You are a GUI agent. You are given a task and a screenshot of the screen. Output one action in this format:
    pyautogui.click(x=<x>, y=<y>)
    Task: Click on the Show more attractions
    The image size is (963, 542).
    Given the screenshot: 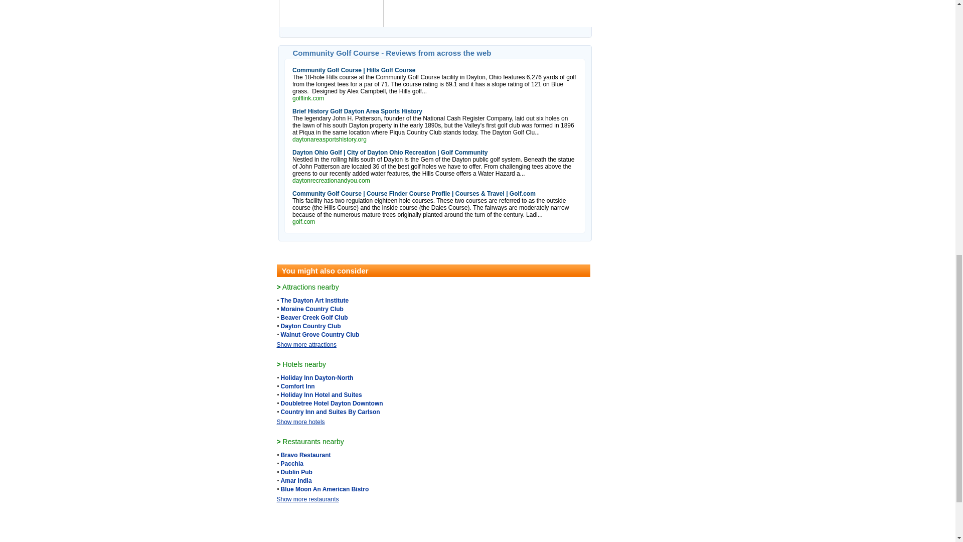 What is the action you would take?
    pyautogui.click(x=306, y=345)
    